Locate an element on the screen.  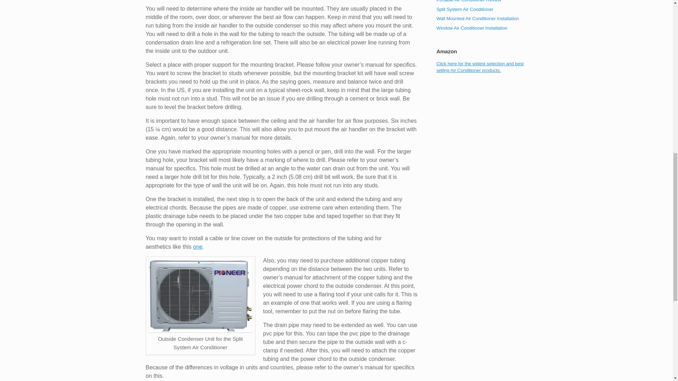
Wall Mounted Air Conditioner Installation is located at coordinates (478, 18).